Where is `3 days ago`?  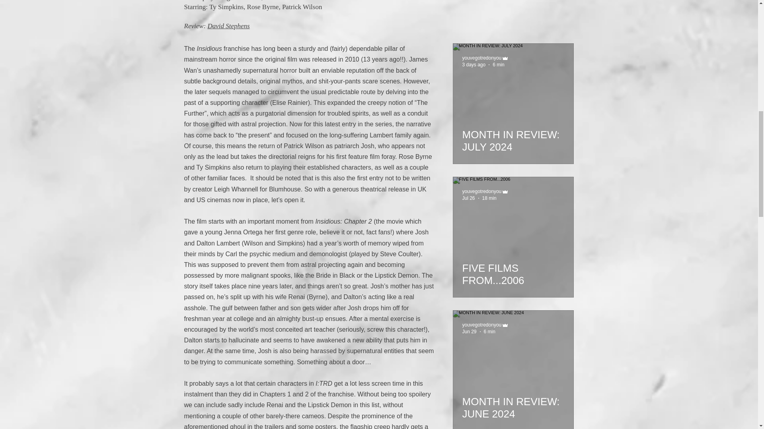 3 days ago is located at coordinates (474, 64).